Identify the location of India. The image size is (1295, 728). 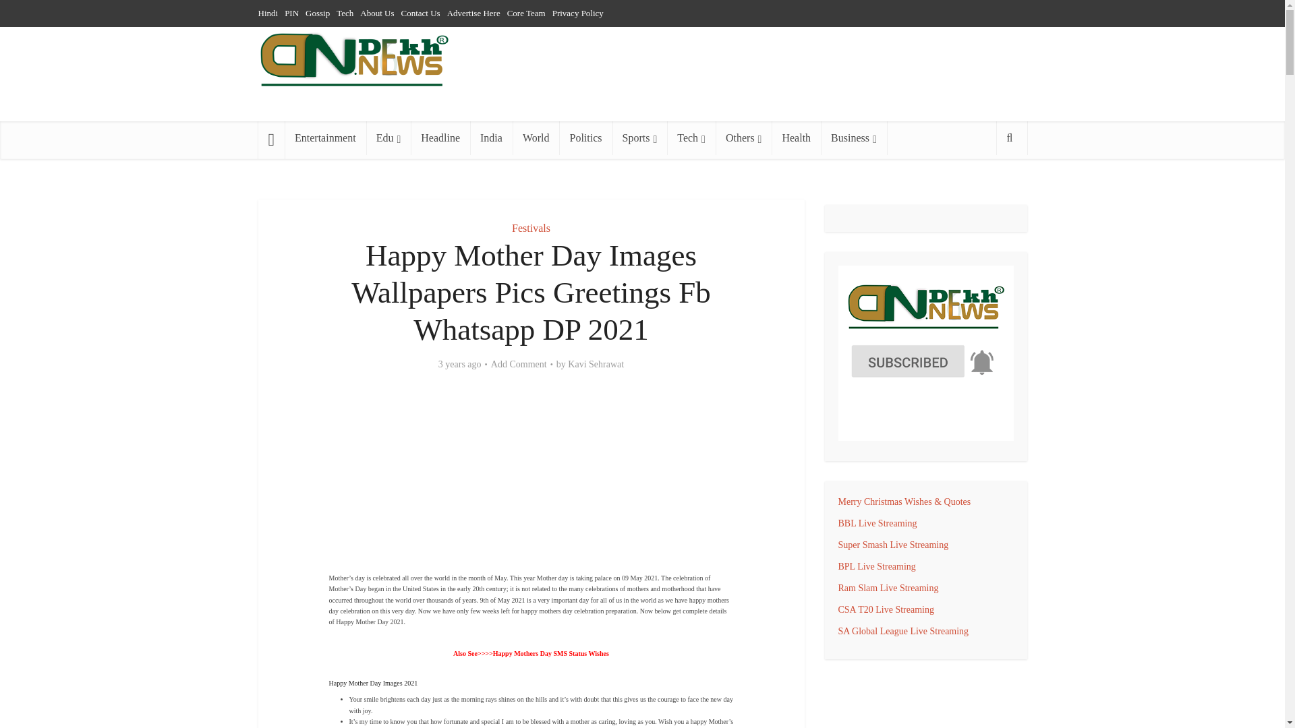
(491, 138).